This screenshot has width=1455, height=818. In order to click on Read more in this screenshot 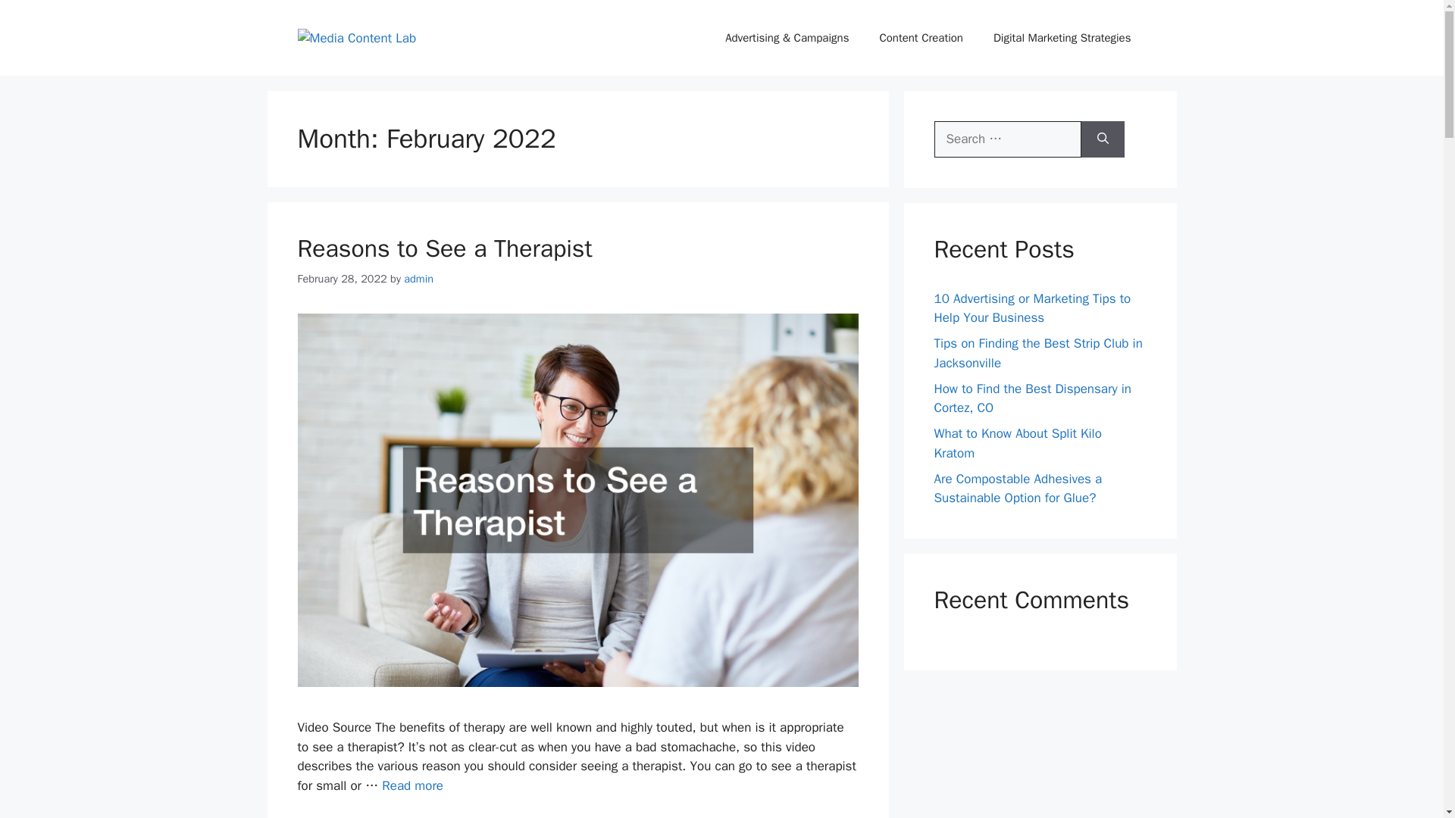, I will do `click(412, 785)`.